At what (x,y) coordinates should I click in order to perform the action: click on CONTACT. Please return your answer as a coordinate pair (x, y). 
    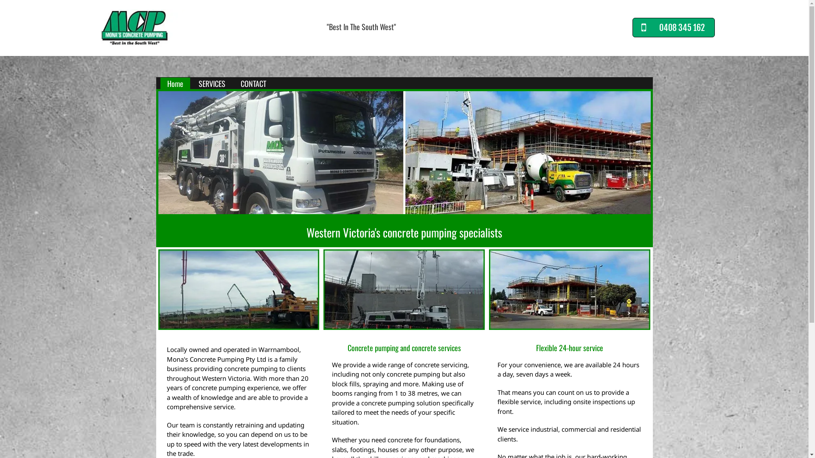
    Looking at the image, I should click on (253, 84).